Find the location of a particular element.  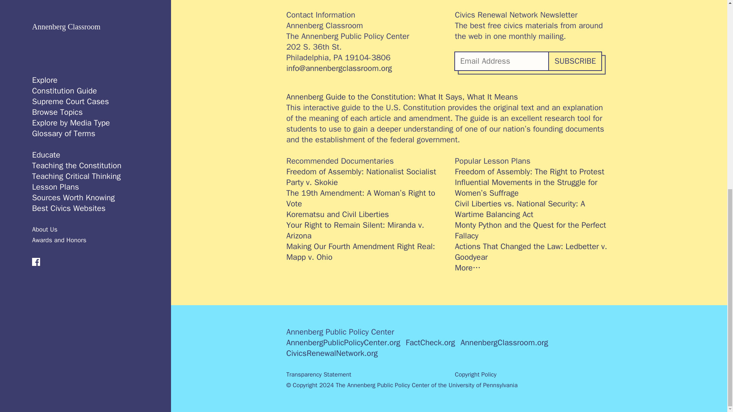

AnnenbergClassroom.org is located at coordinates (504, 343).